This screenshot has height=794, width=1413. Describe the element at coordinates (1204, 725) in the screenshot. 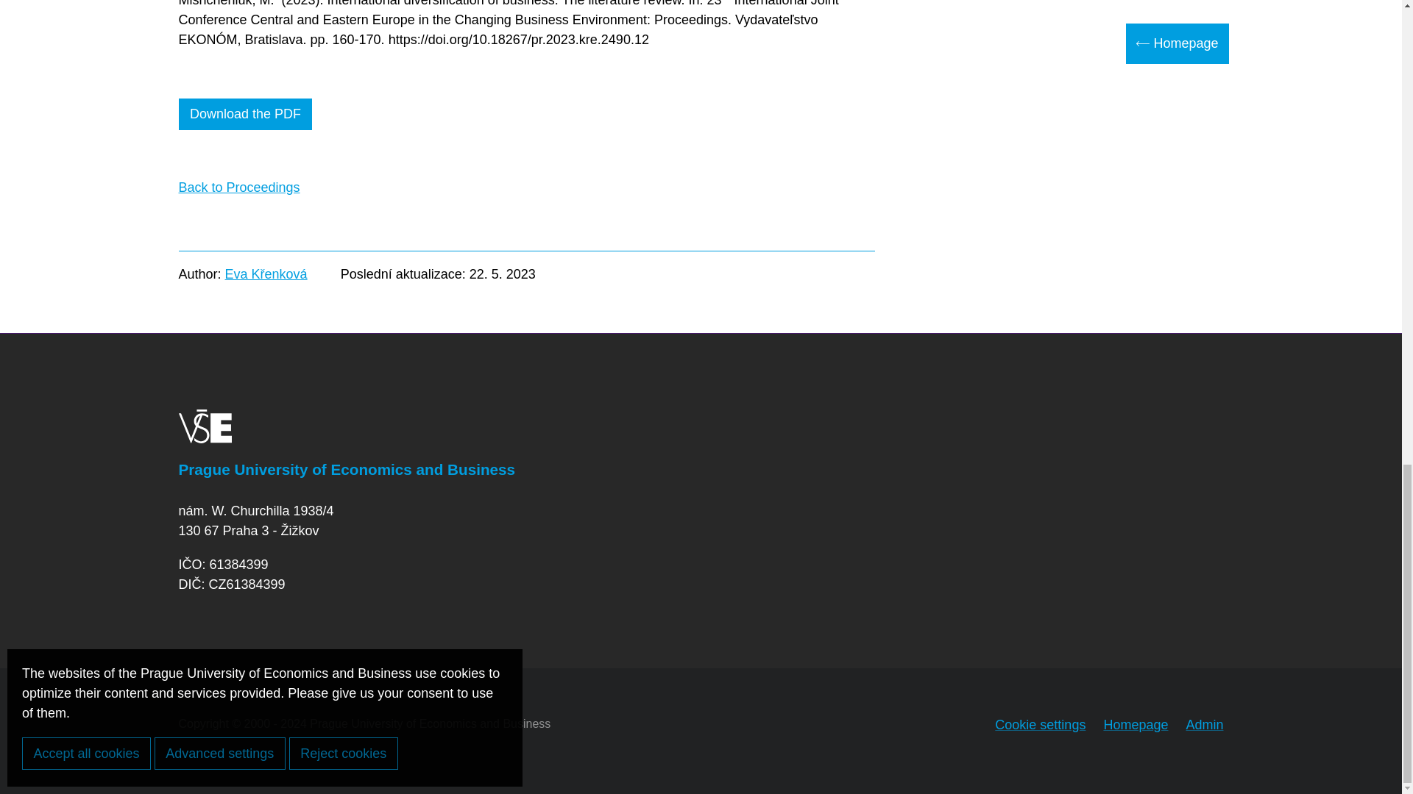

I see `Admin` at that location.